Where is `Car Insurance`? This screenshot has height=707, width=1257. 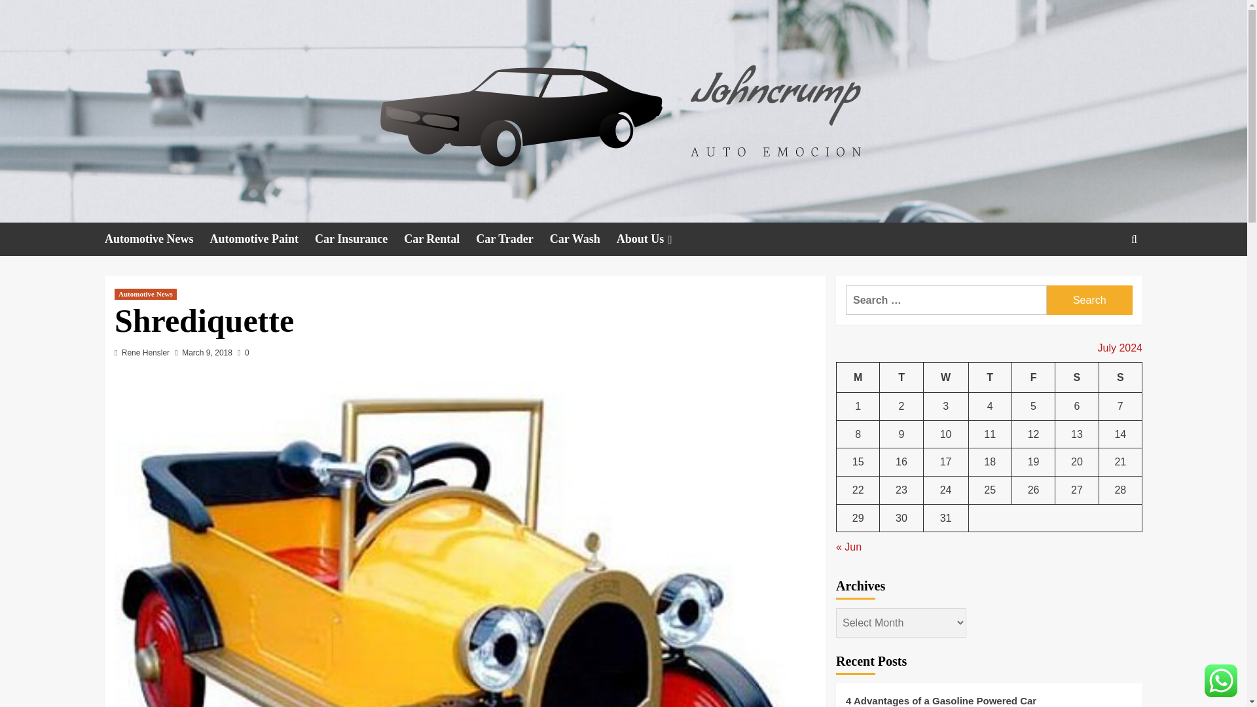
Car Insurance is located at coordinates (359, 239).